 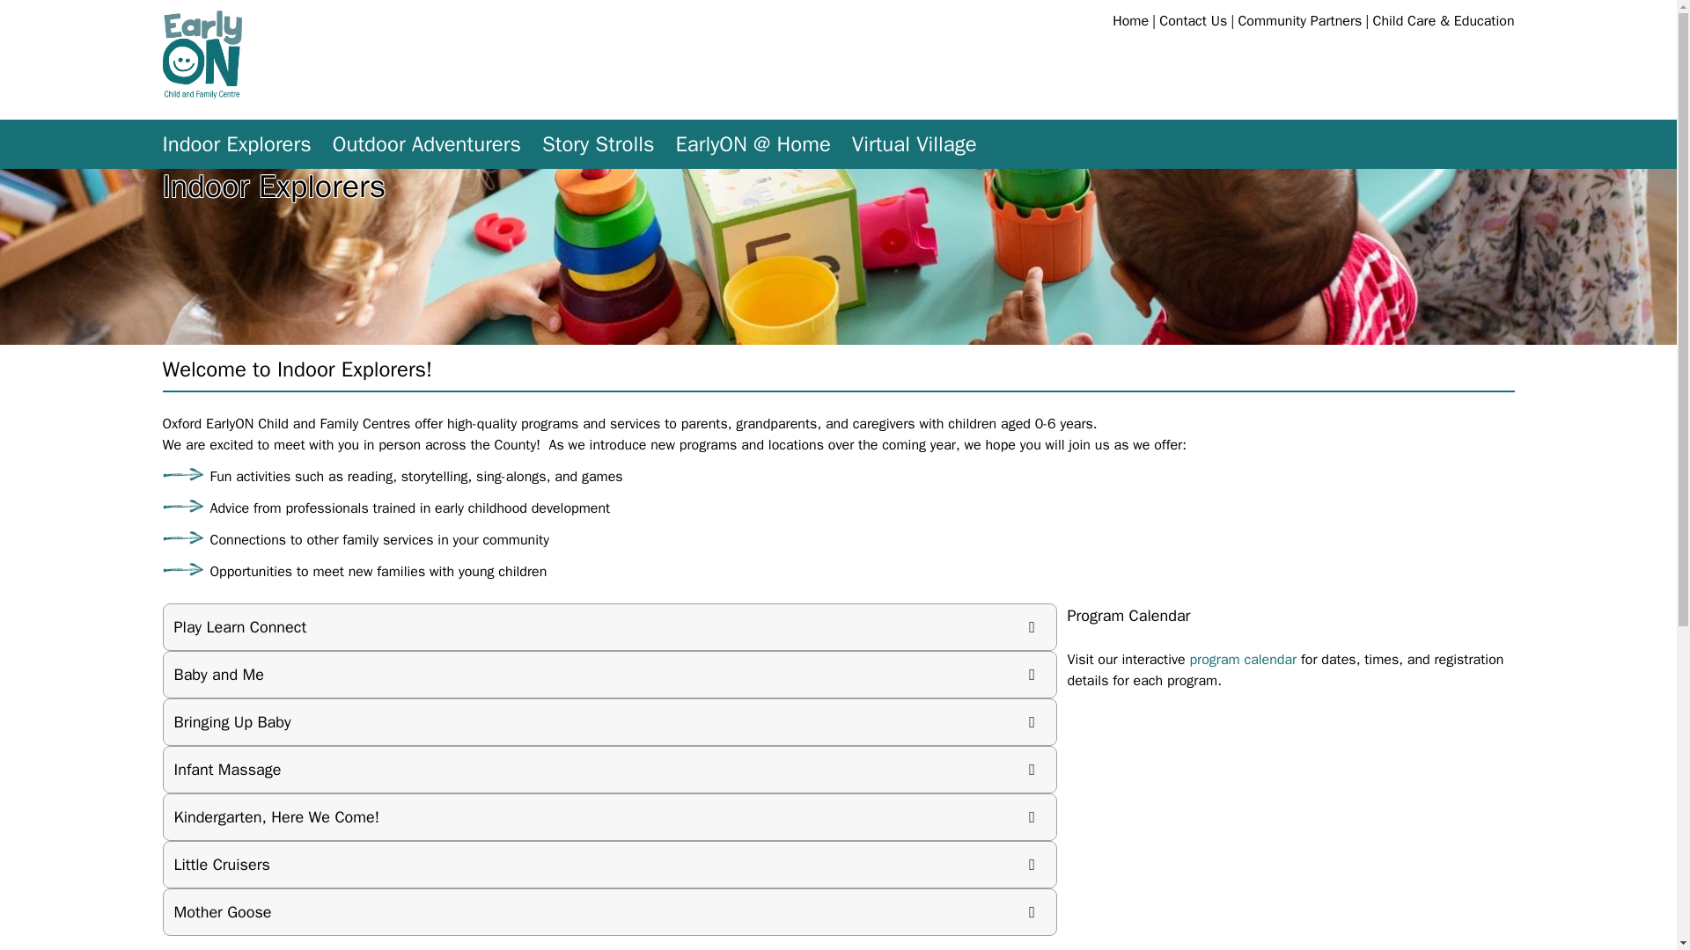 I want to click on Story Strolls, so click(x=599, y=144).